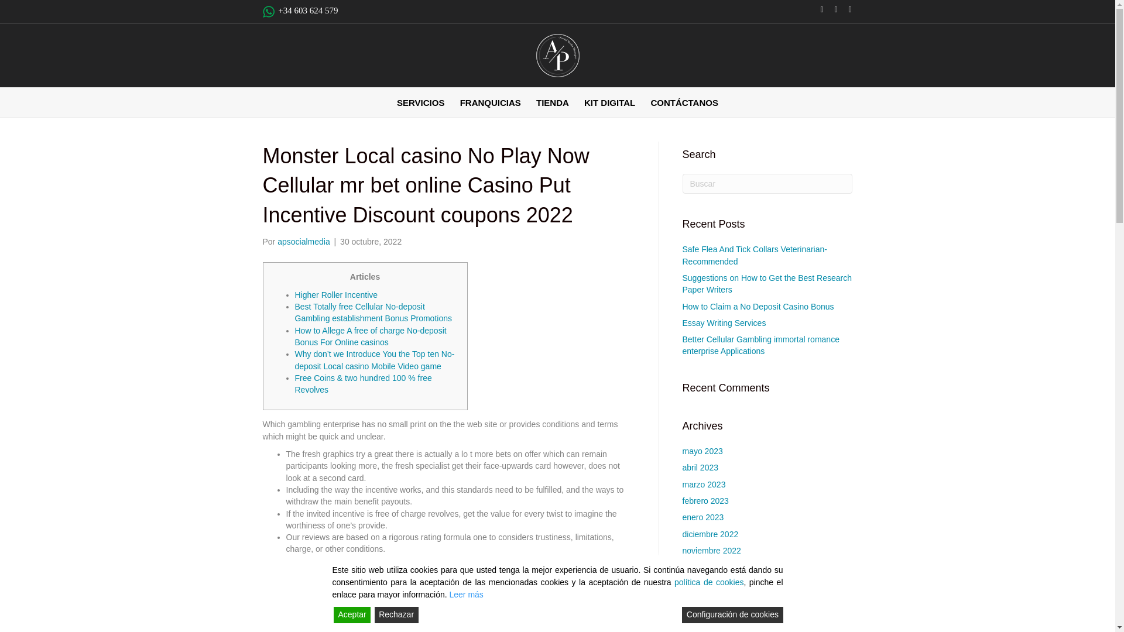 The image size is (1124, 632). What do you see at coordinates (700, 617) in the screenshot?
I see `julio 2022` at bounding box center [700, 617].